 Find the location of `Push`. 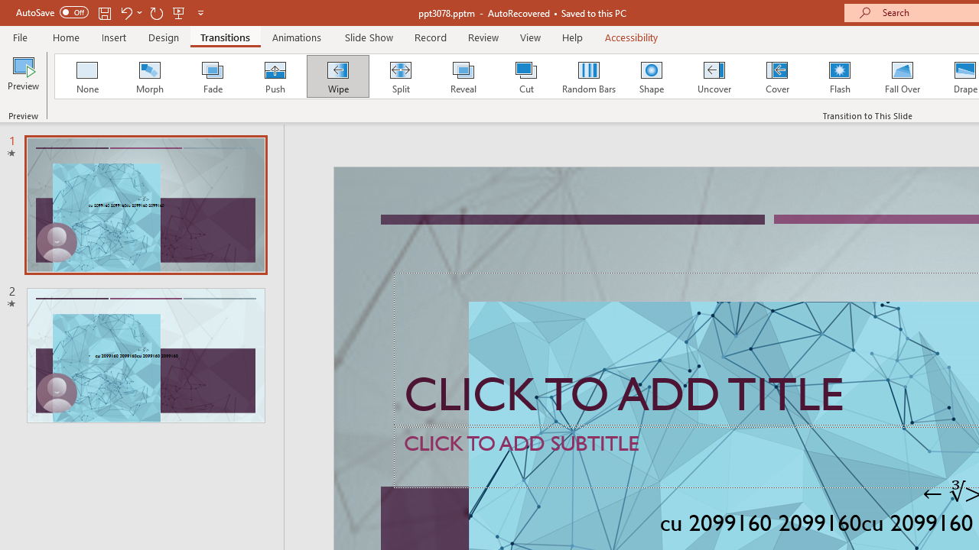

Push is located at coordinates (275, 76).